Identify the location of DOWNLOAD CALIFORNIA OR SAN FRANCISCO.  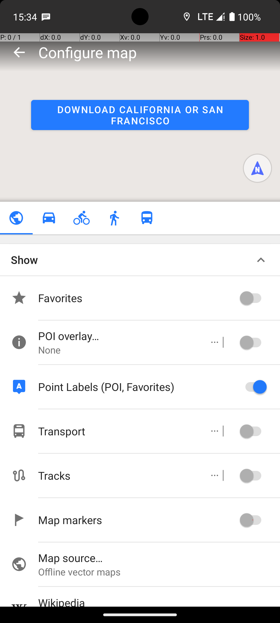
(140, 115).